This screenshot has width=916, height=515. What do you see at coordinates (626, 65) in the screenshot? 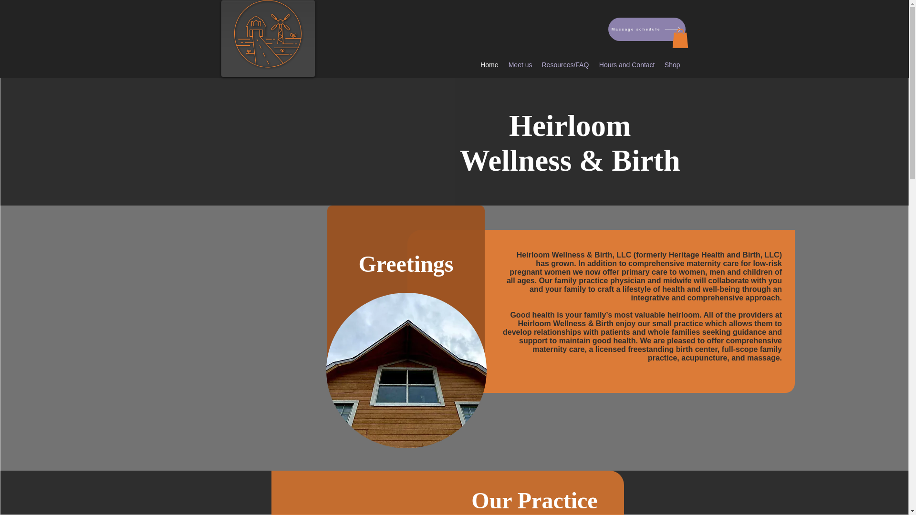
I see `Hours and Contact` at bounding box center [626, 65].